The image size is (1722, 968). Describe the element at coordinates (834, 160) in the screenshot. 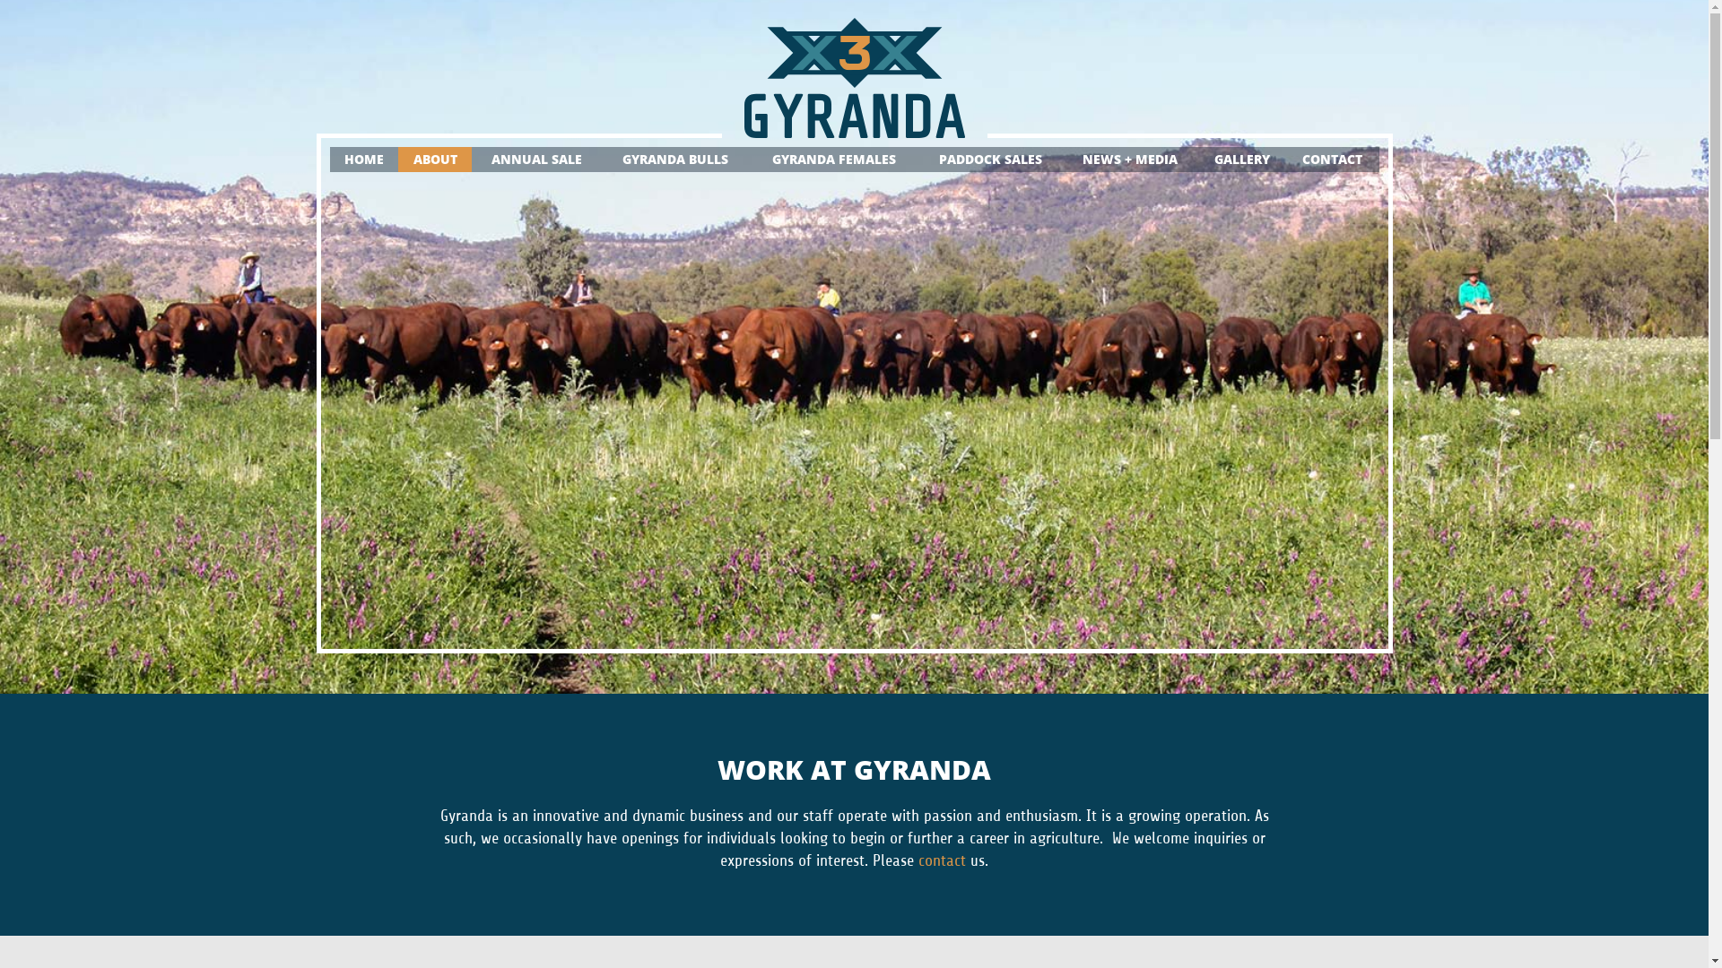

I see `GYRANDA FEMALES` at that location.